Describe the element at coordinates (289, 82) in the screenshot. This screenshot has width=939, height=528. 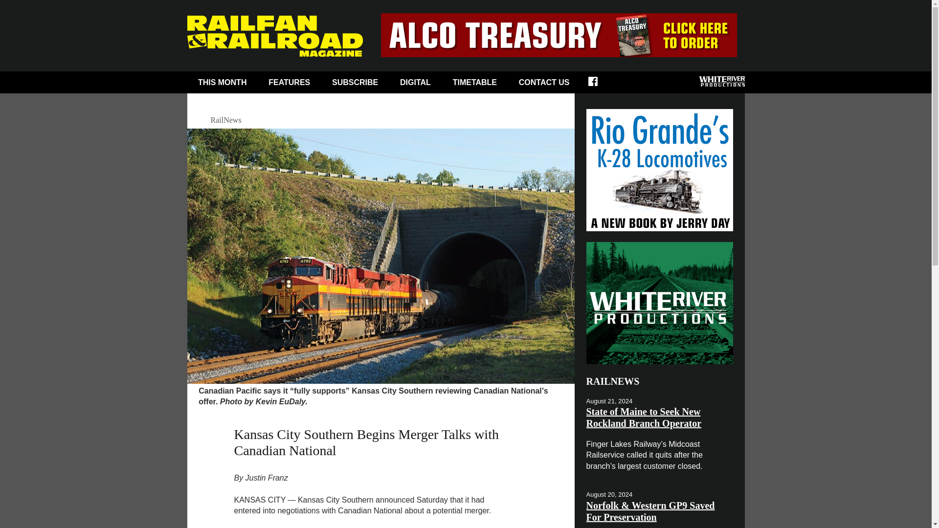
I see `FEATURES` at that location.